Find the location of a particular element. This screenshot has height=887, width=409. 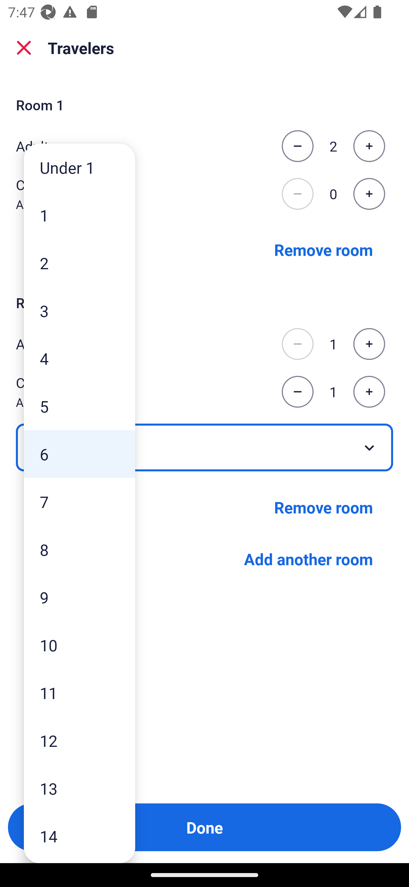

14 is located at coordinates (80, 836).